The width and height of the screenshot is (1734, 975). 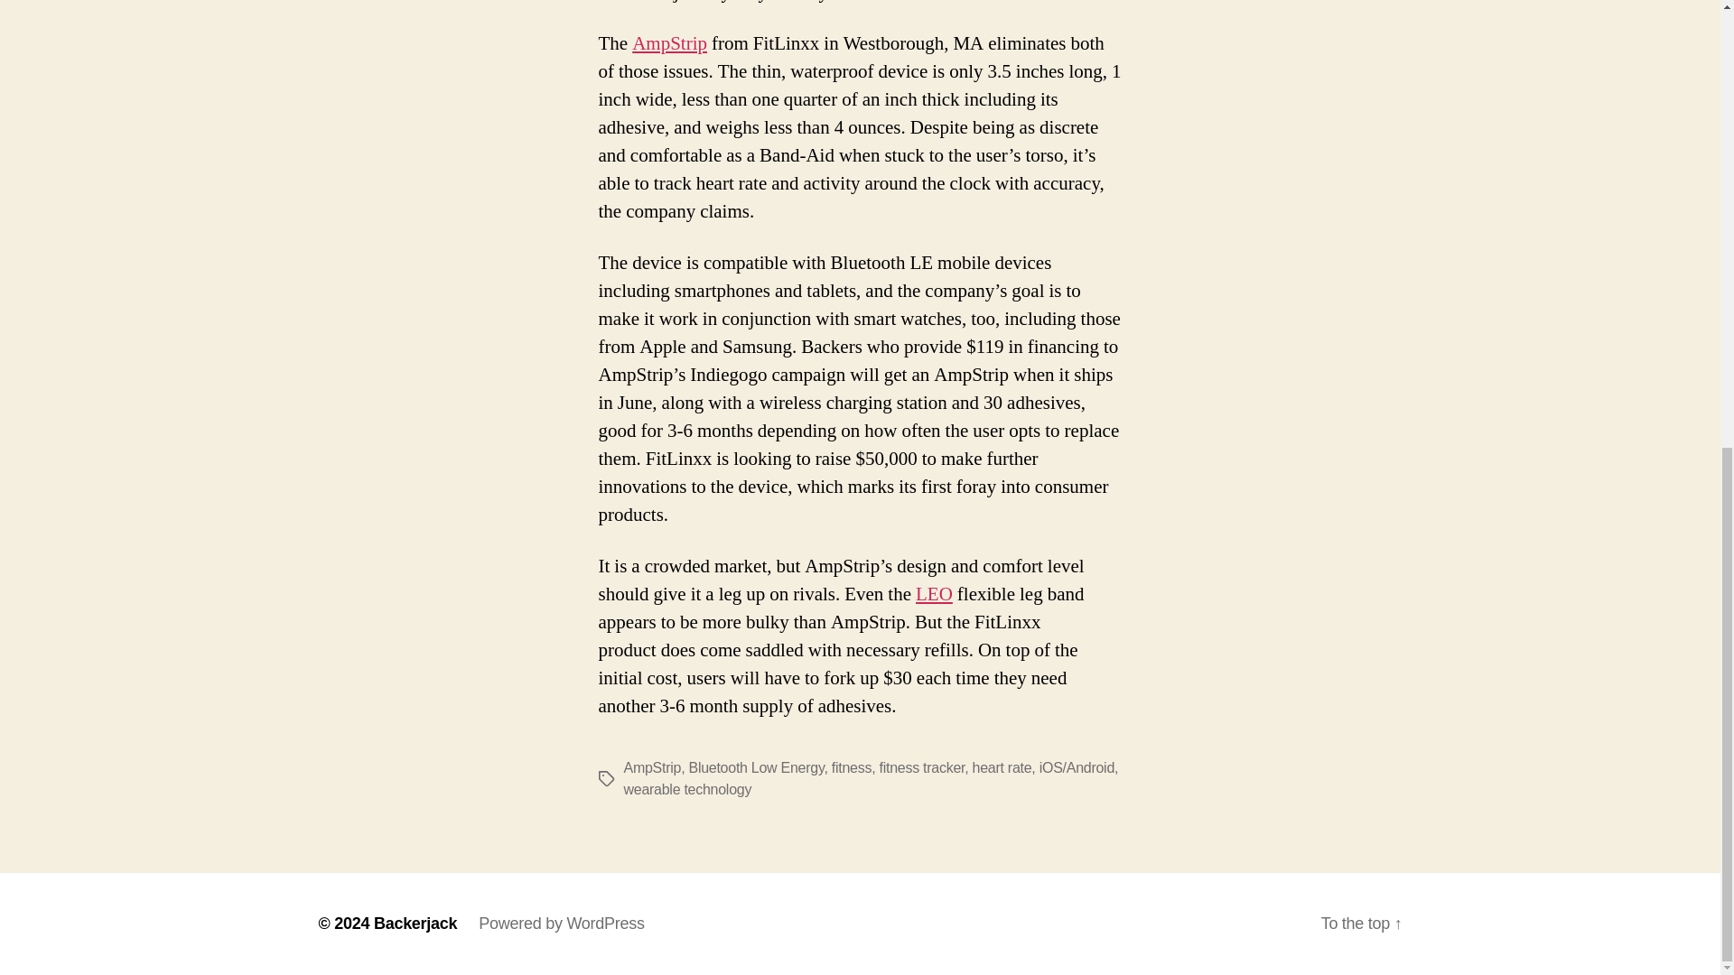 What do you see at coordinates (852, 767) in the screenshot?
I see `fitness` at bounding box center [852, 767].